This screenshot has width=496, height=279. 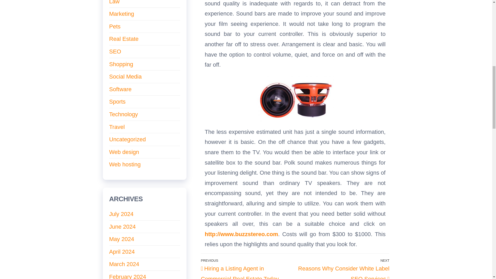 What do you see at coordinates (115, 51) in the screenshot?
I see `Shopping` at bounding box center [115, 51].